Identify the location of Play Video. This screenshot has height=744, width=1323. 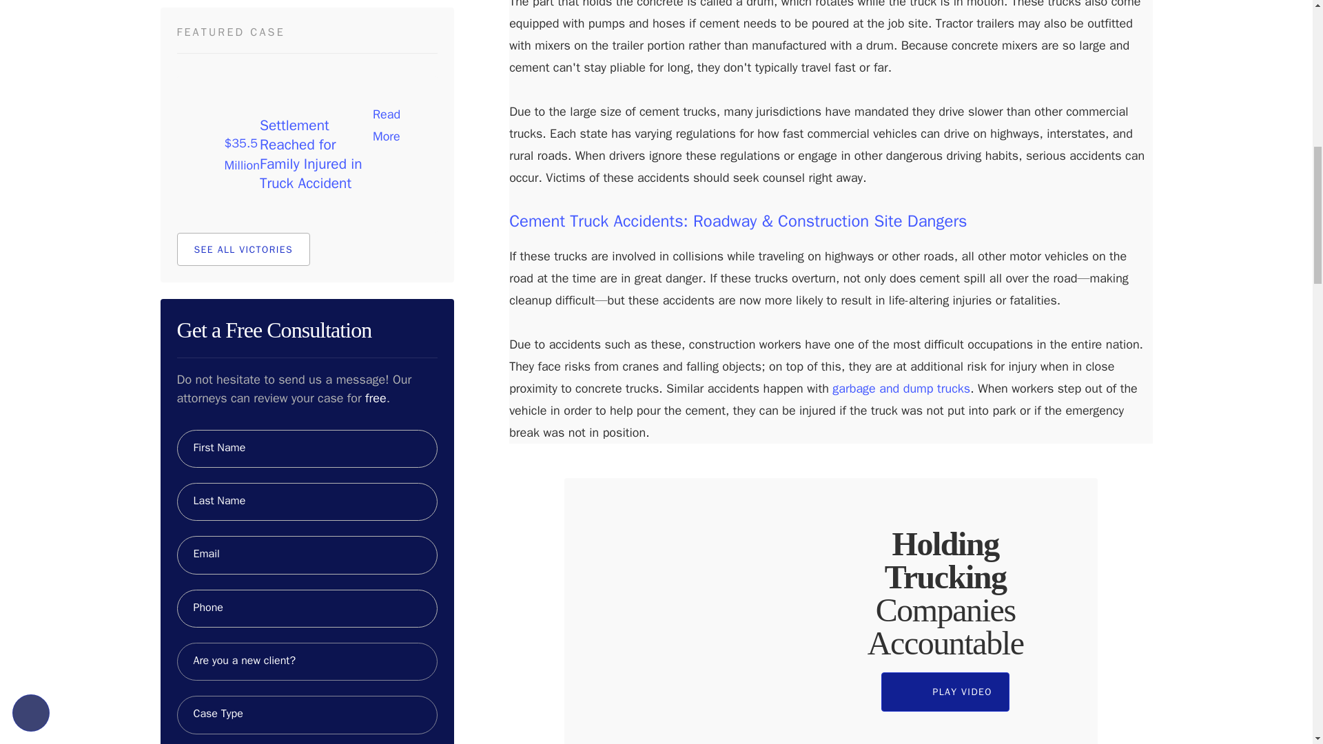
(944, 692).